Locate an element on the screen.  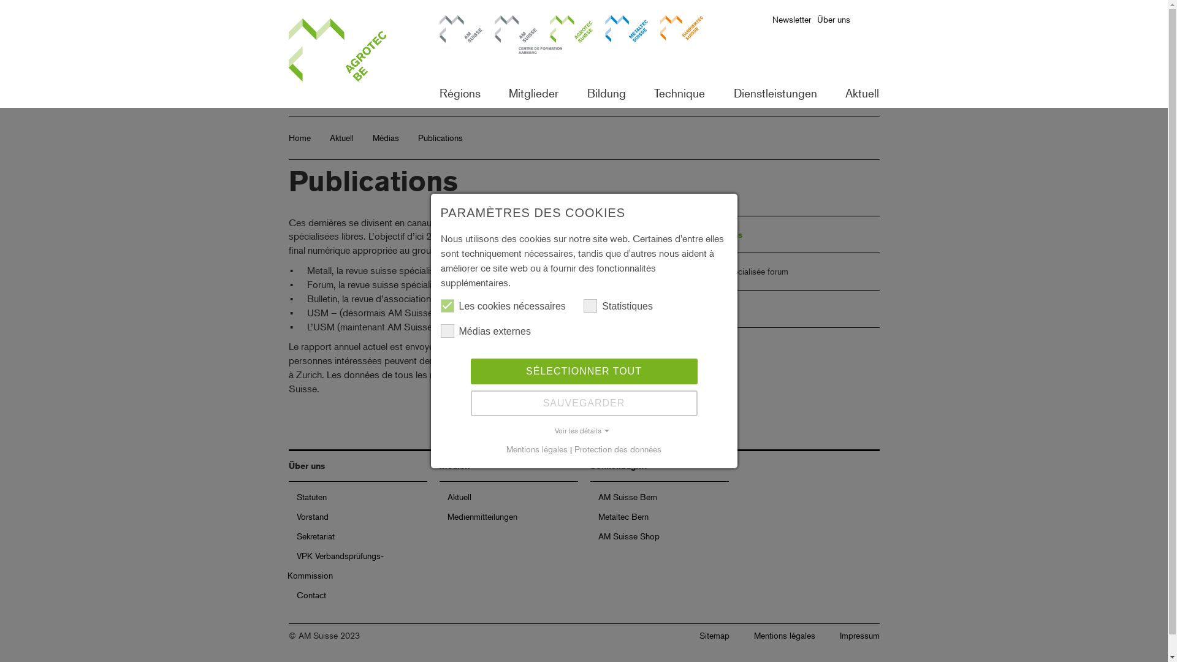
AM Suisse Shop is located at coordinates (624, 536).